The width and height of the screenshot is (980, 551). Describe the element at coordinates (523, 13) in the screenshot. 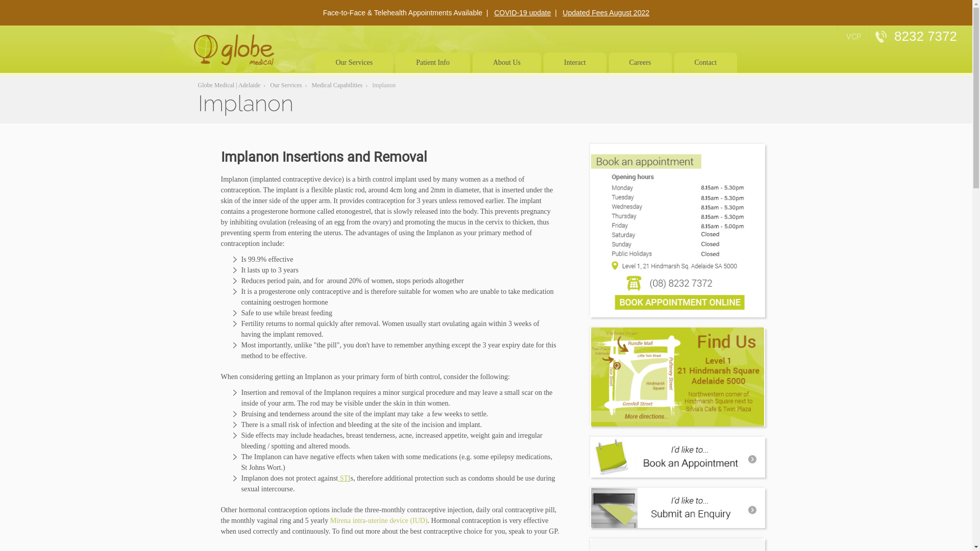

I see `COVID-19 update` at that location.